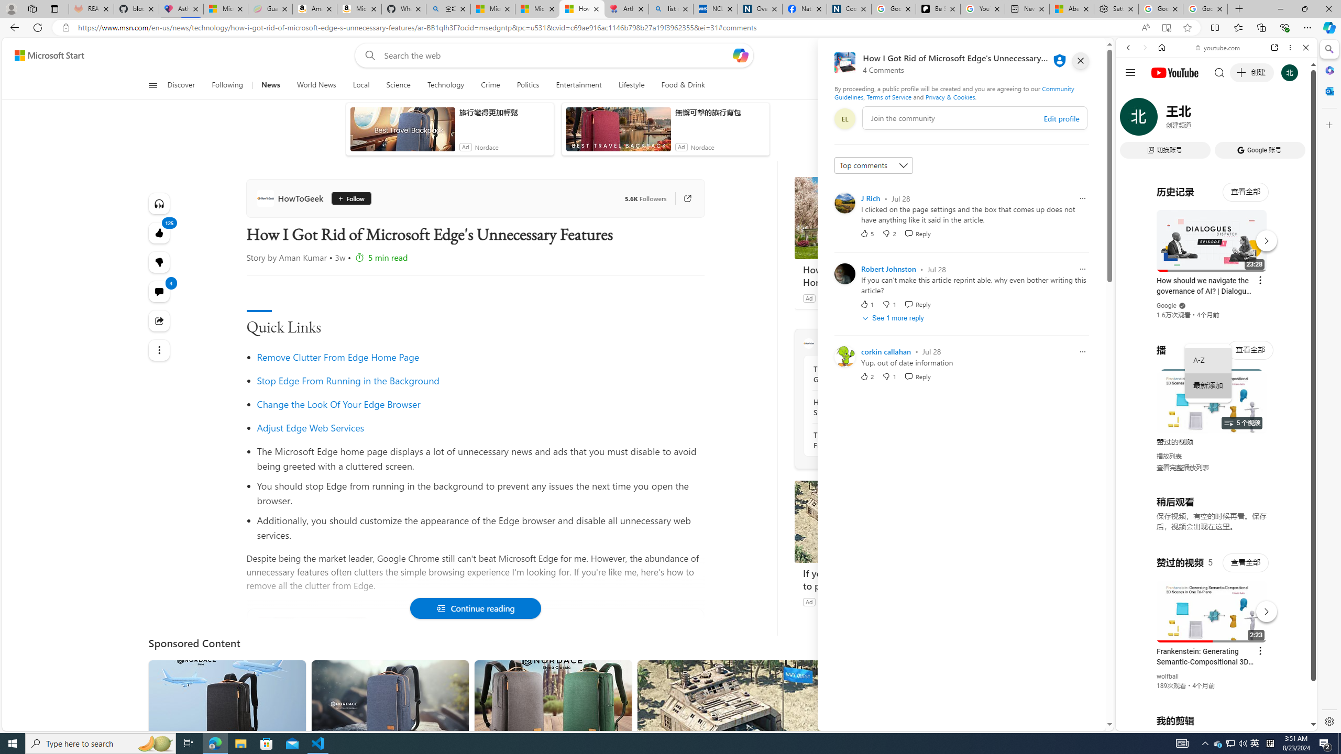 The height and width of the screenshot is (754, 1341). I want to click on Remove Clutter From Edge Home Page, so click(480, 357).